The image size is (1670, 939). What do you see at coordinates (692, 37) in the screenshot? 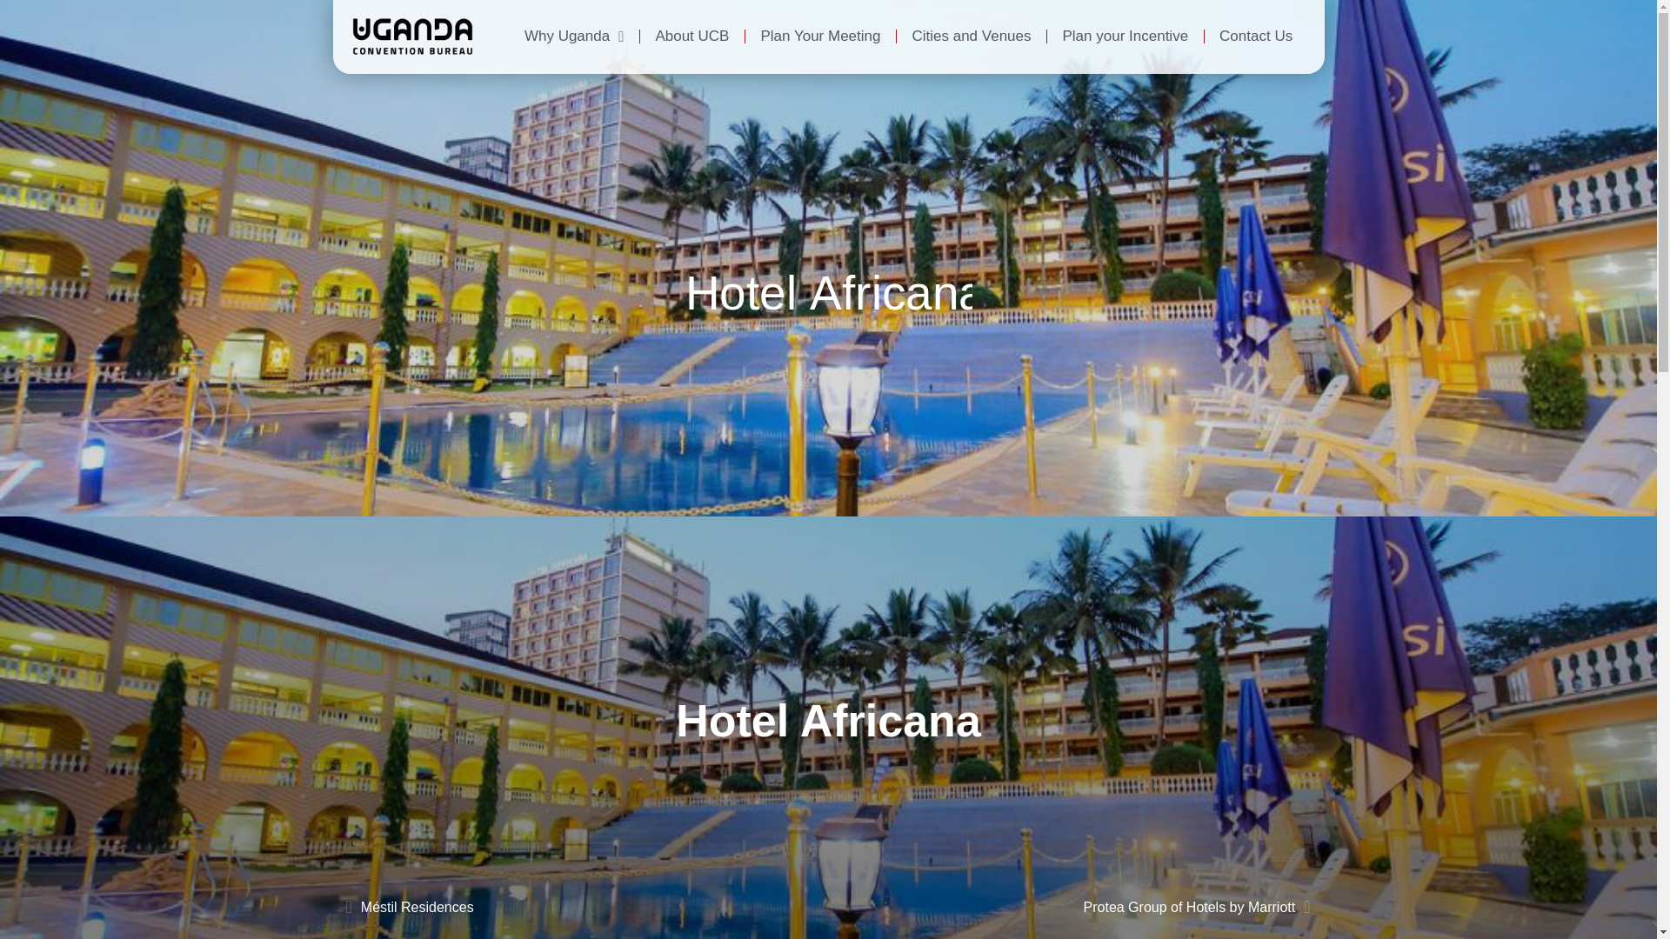
I see `About UCB` at bounding box center [692, 37].